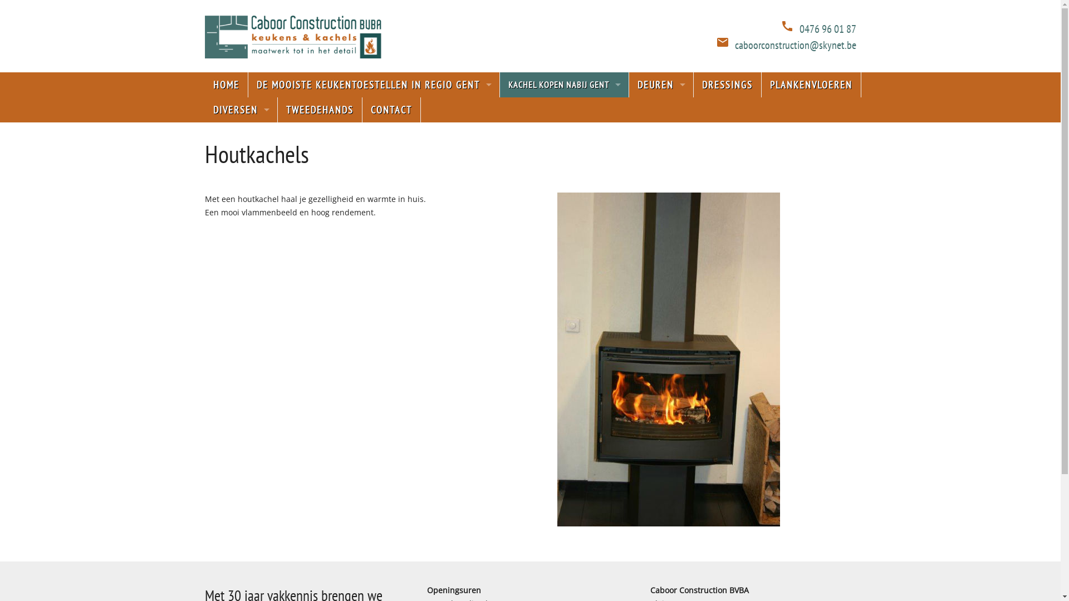 This screenshot has height=601, width=1069. Describe the element at coordinates (828, 29) in the screenshot. I see `0476 96 01 87` at that location.